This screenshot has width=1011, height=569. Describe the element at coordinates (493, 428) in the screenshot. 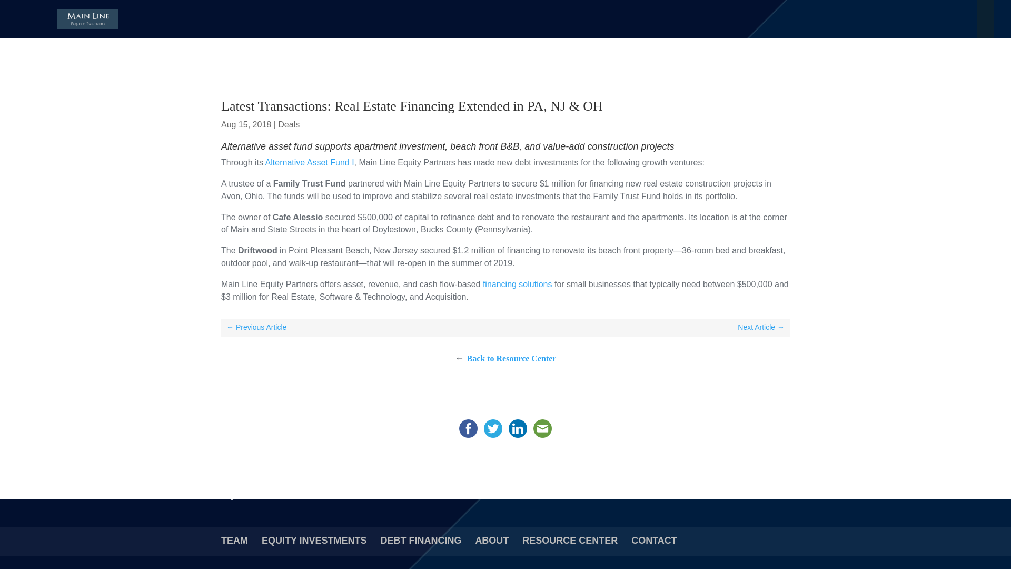

I see `twitter` at that location.